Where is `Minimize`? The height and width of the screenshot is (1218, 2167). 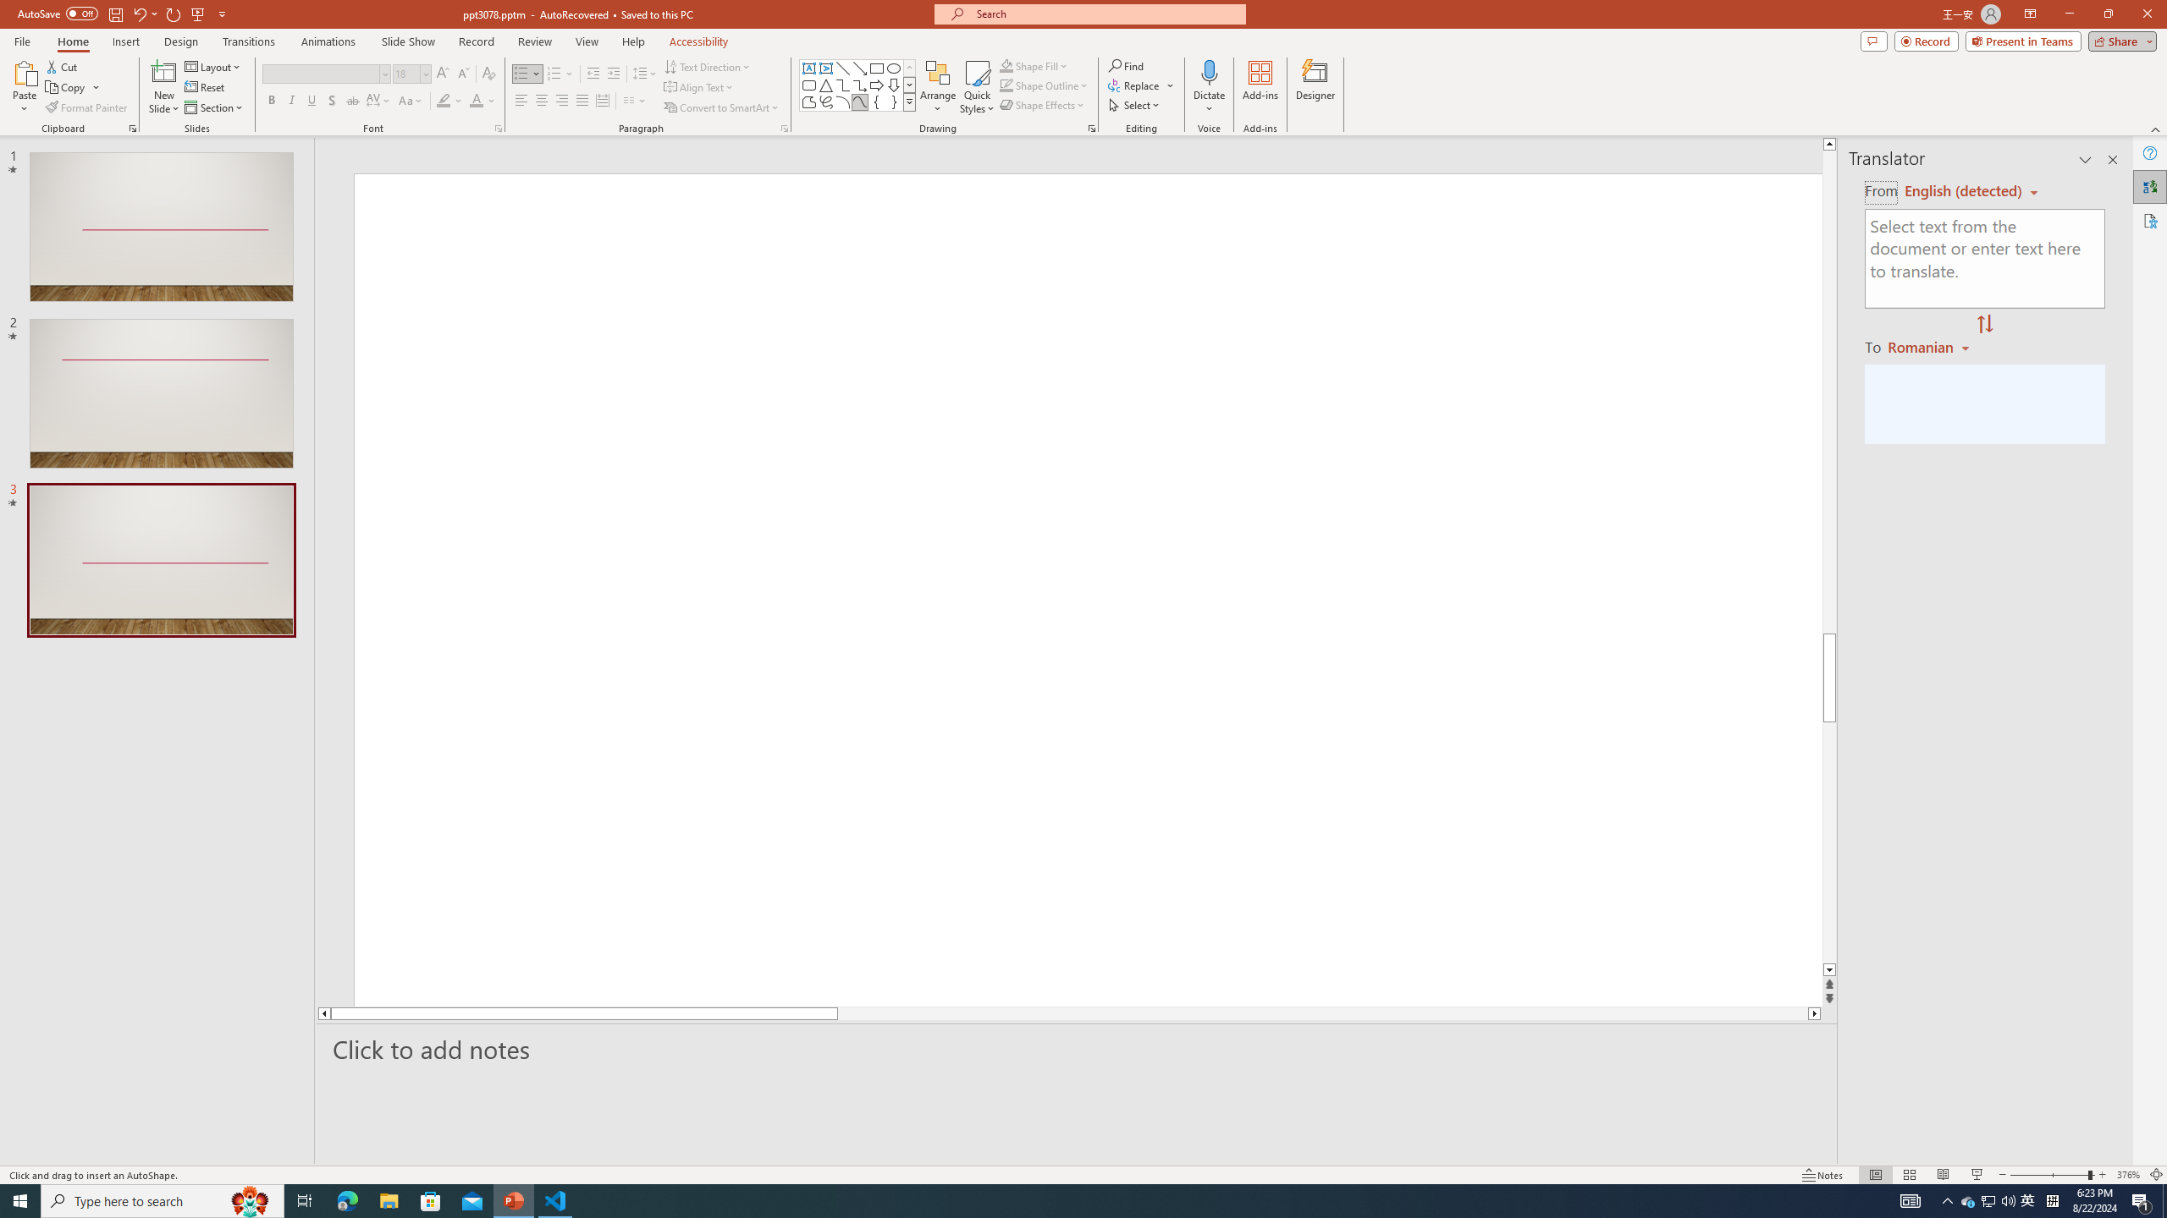 Minimize is located at coordinates (2069, 14).